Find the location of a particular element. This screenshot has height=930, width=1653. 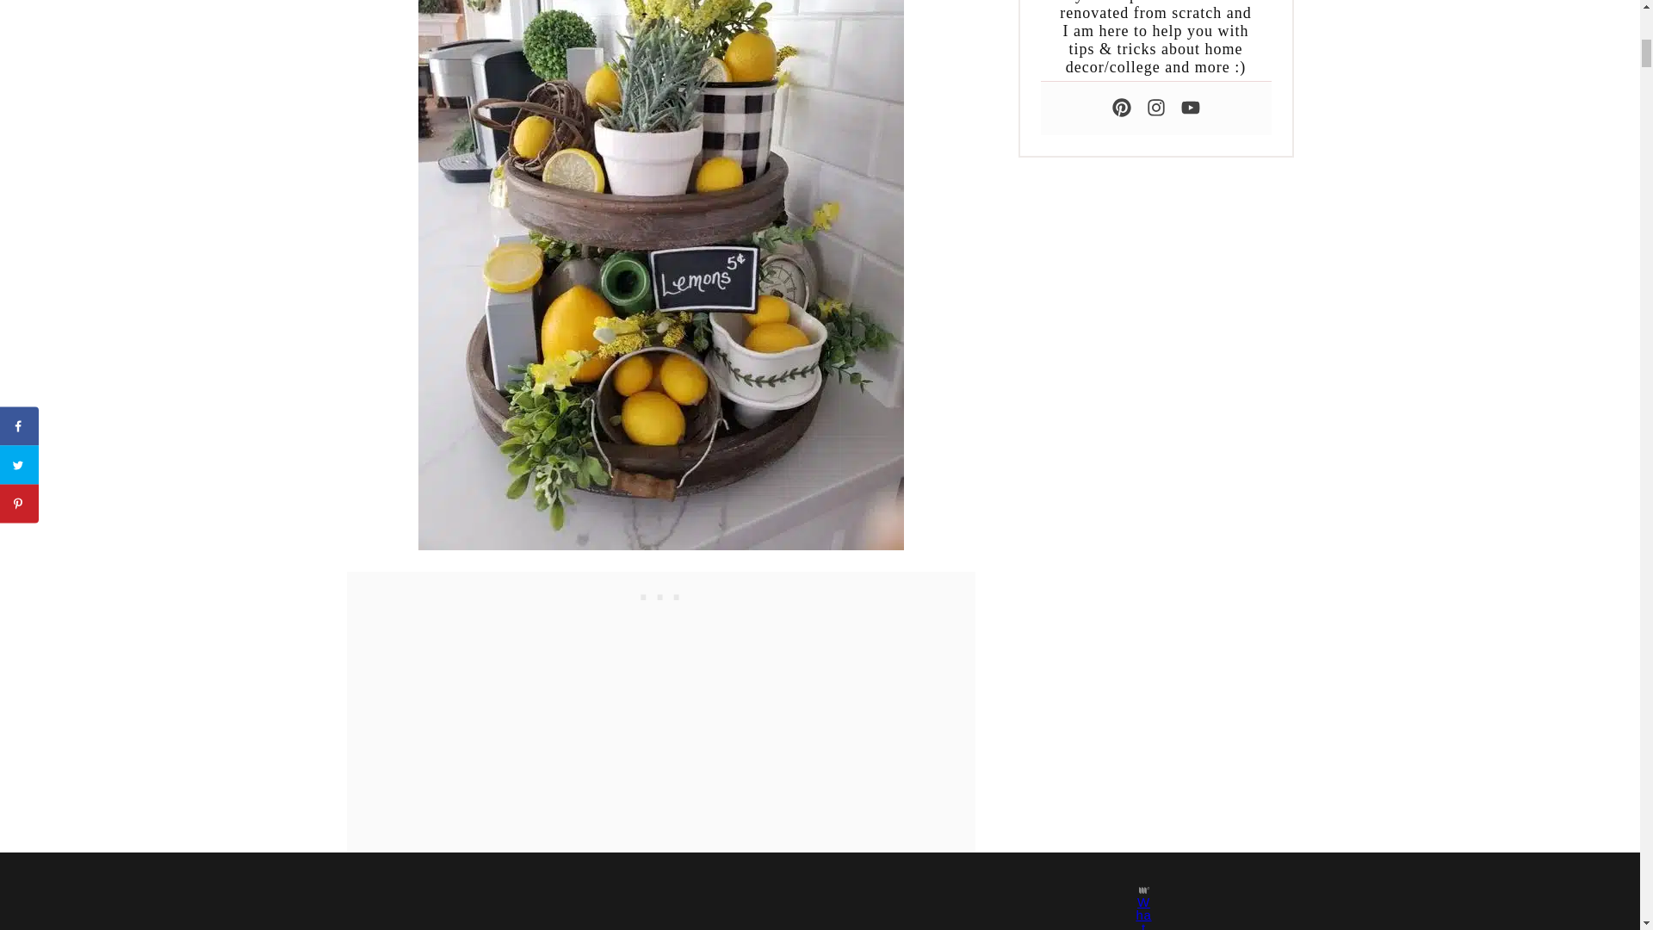

3rd party ad content is located at coordinates (661, 592).